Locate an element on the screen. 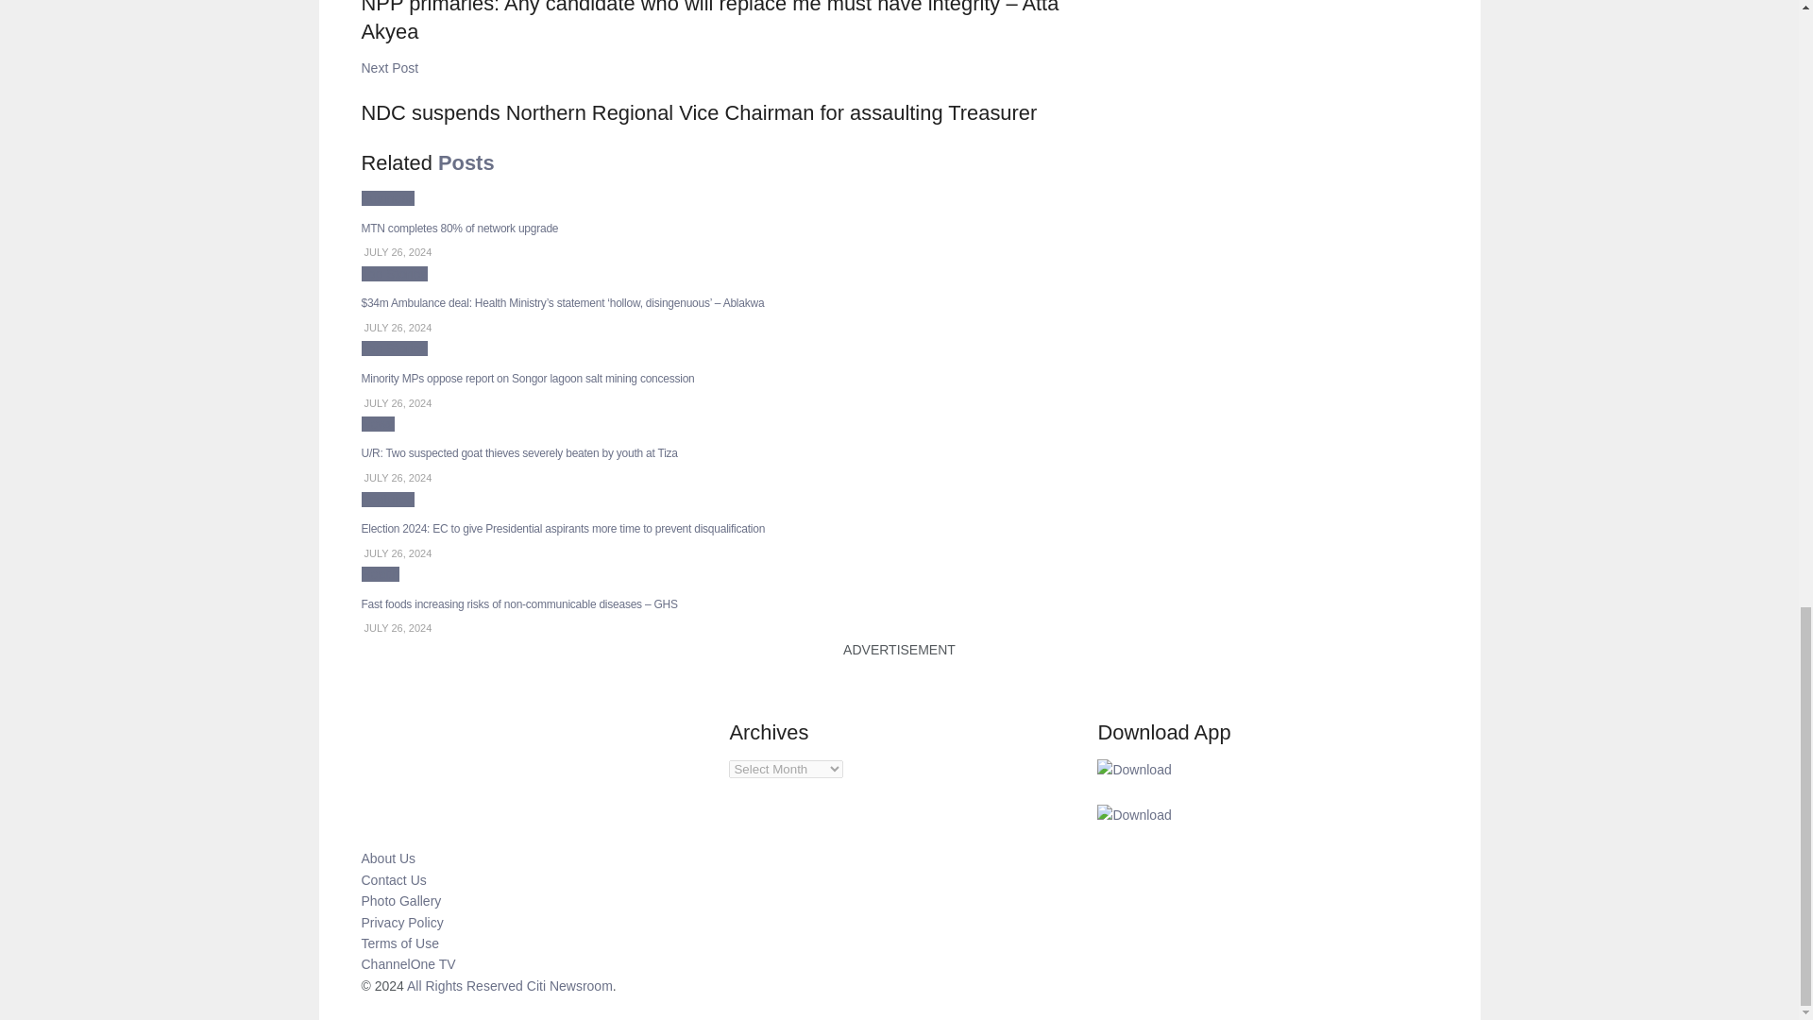 The image size is (1813, 1020). App Store is located at coordinates (1133, 814).